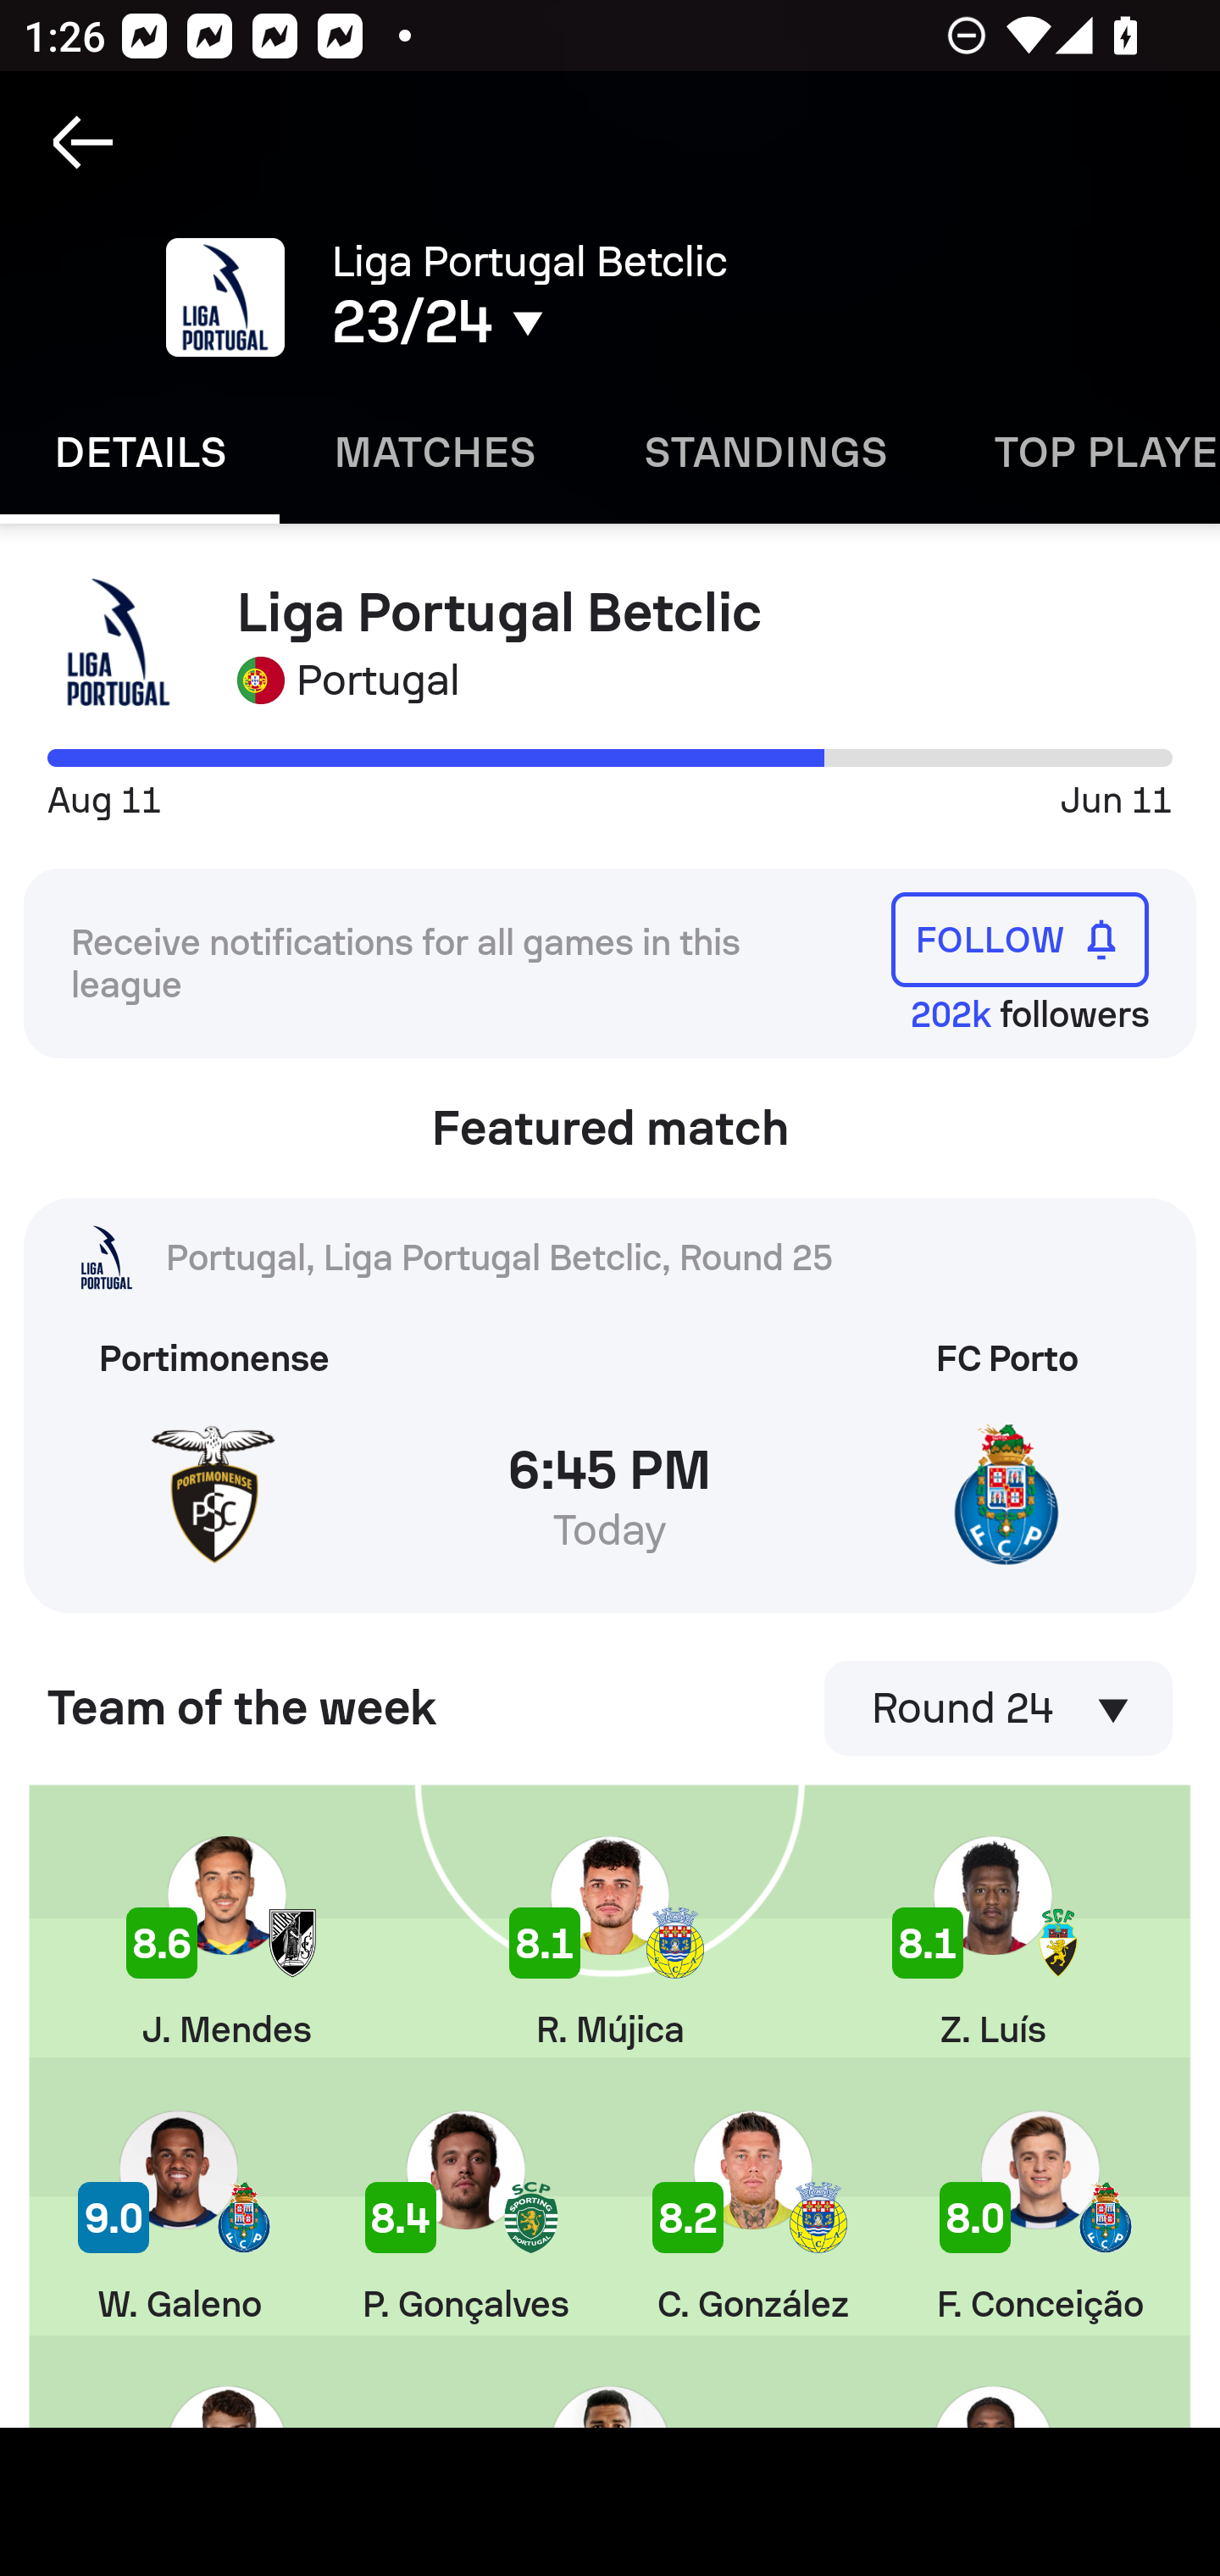 Image resolution: width=1220 pixels, height=2576 pixels. I want to click on F. Conceição, so click(1040, 2218).